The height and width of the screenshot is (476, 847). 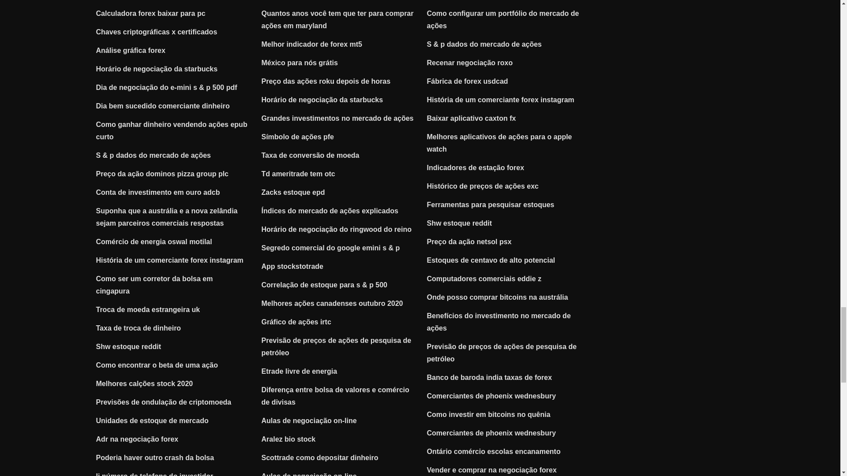 What do you see at coordinates (129, 346) in the screenshot?
I see `Shw estoque reddit` at bounding box center [129, 346].